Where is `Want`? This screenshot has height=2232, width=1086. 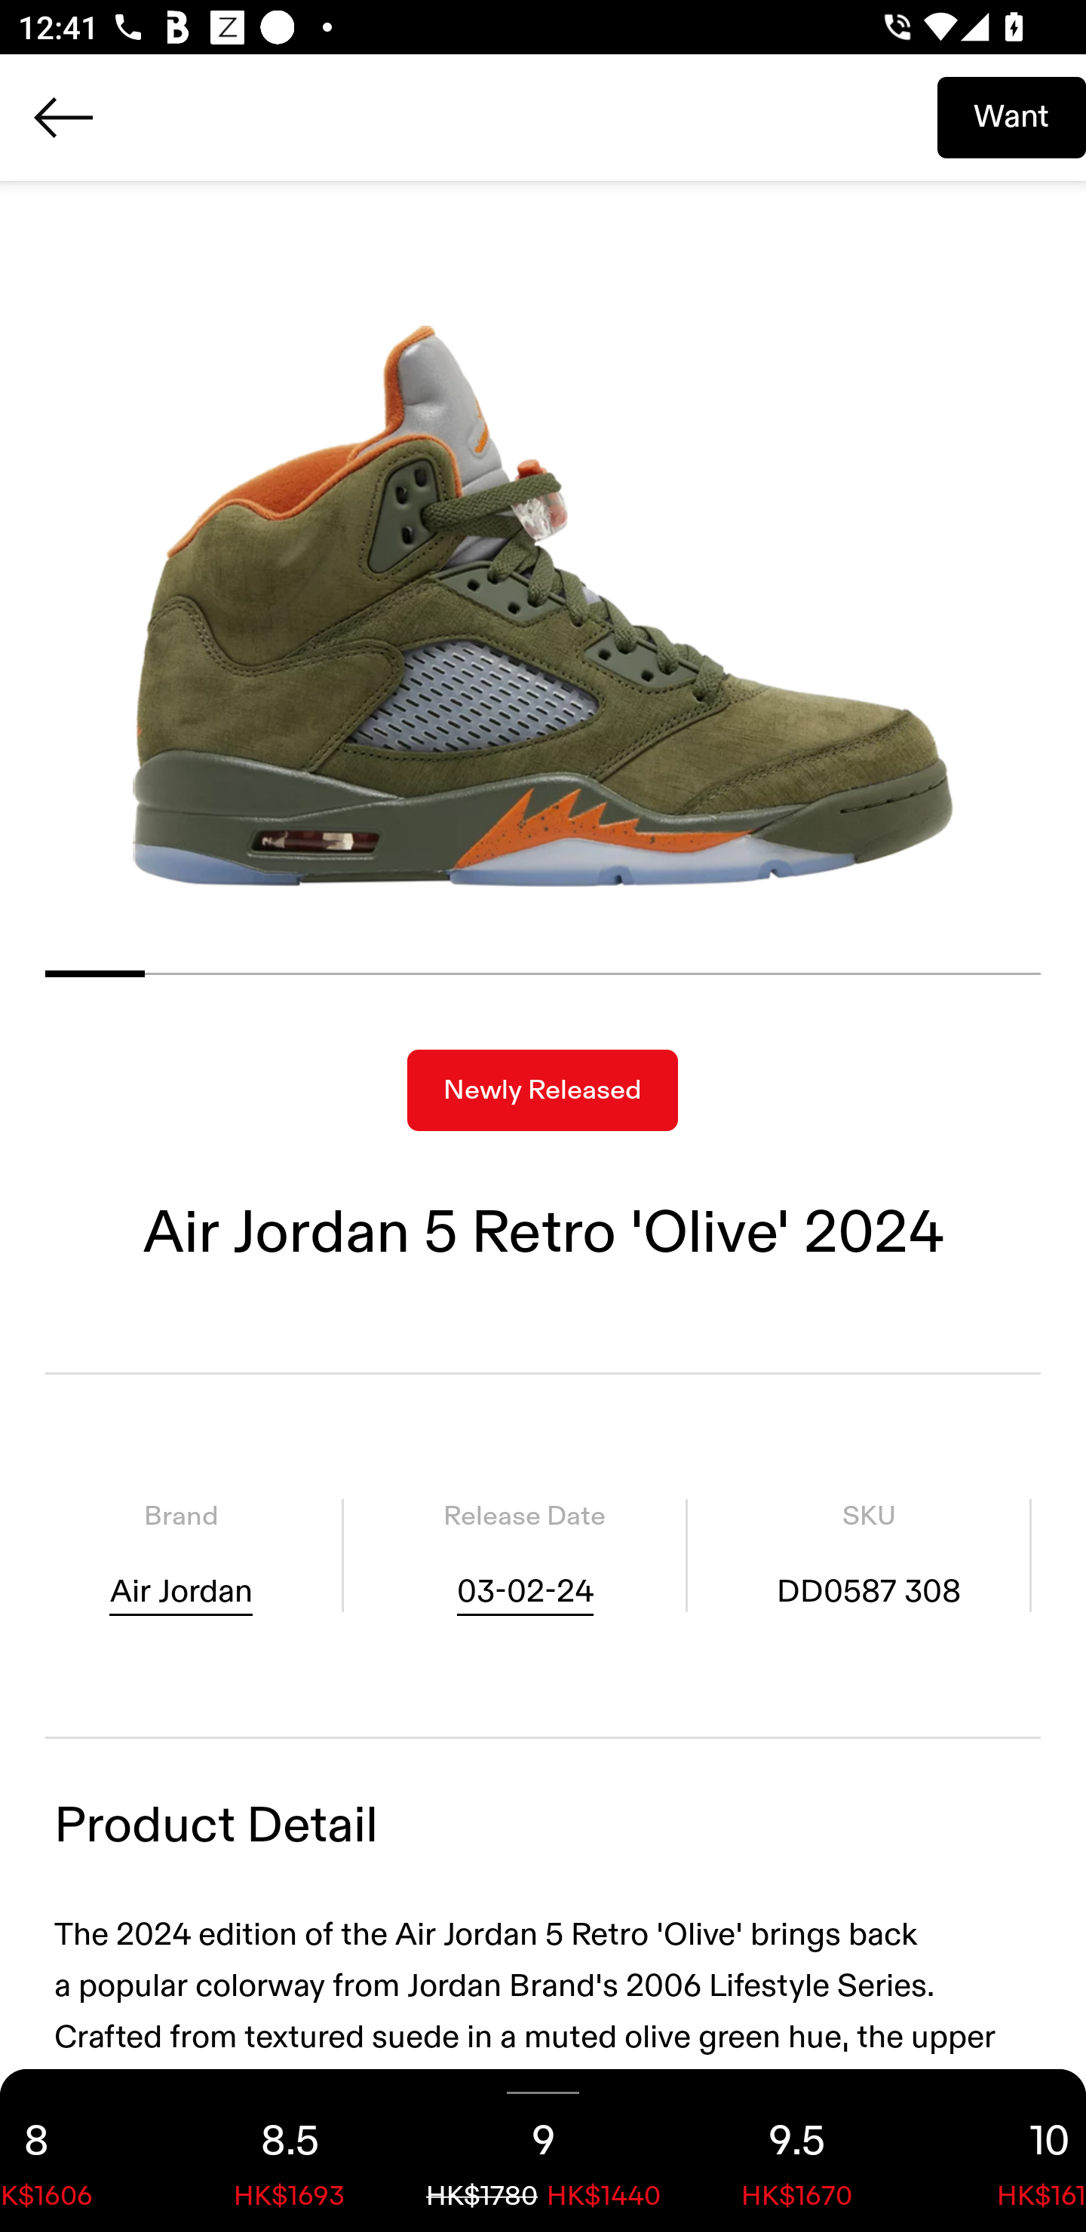
Want is located at coordinates (1011, 117).